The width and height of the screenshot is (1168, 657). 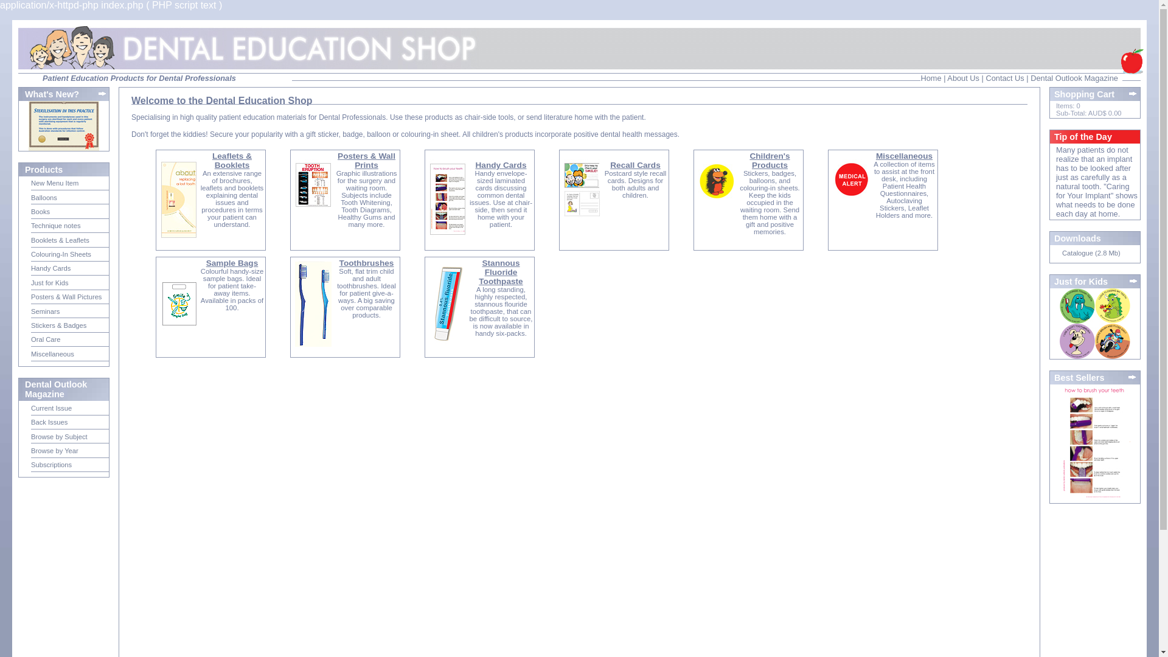 What do you see at coordinates (58, 325) in the screenshot?
I see `Stickers & Badges` at bounding box center [58, 325].